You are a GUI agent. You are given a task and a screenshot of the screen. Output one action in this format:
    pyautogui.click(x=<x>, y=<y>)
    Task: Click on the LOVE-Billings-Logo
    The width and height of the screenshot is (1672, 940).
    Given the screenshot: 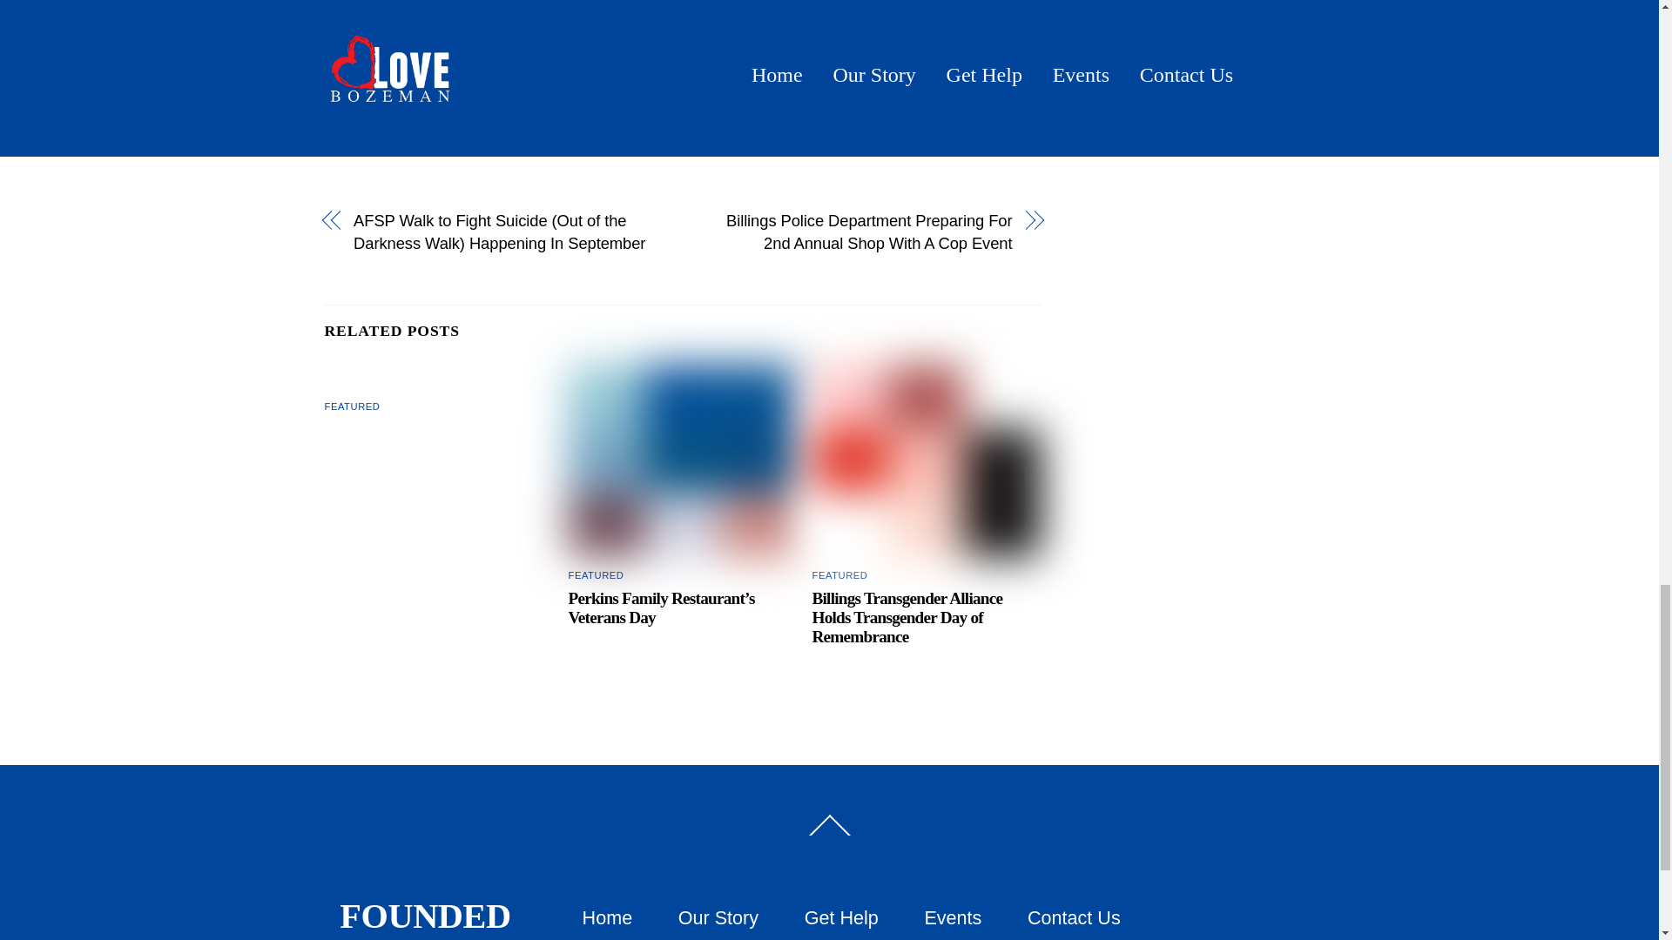 What is the action you would take?
    pyautogui.click(x=927, y=461)
    